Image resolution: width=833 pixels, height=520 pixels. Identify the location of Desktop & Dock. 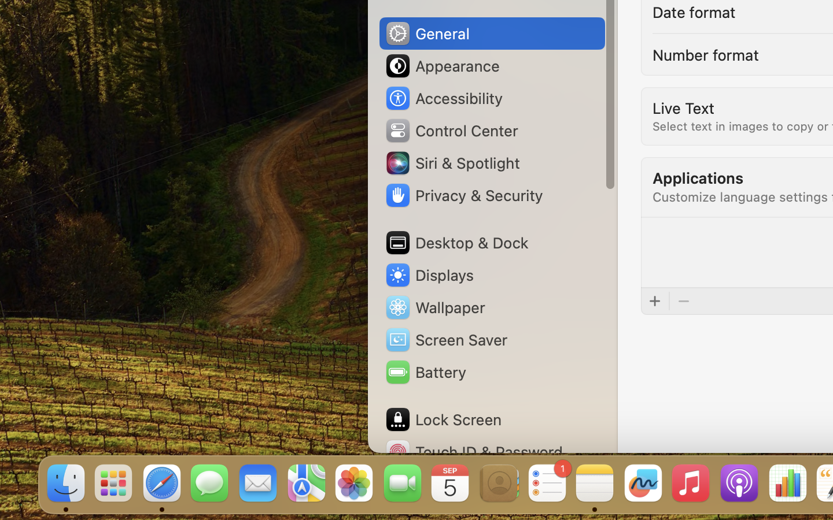
(456, 243).